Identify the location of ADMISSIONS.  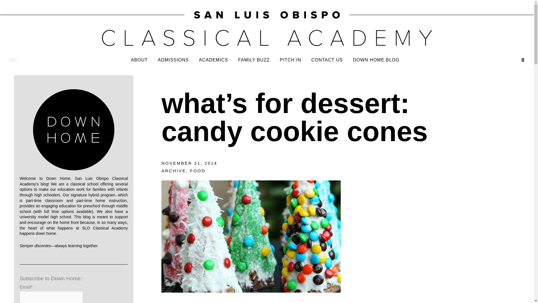
(173, 60).